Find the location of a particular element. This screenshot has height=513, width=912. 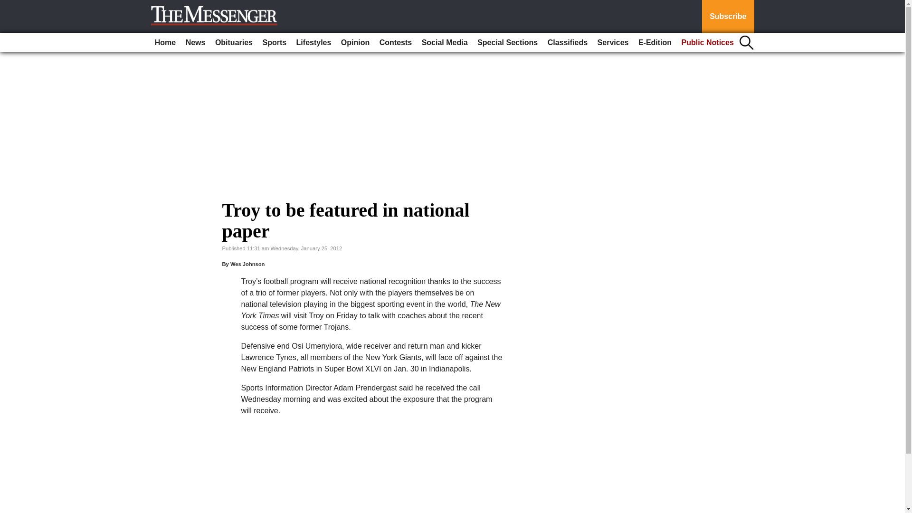

Social Media is located at coordinates (445, 43).